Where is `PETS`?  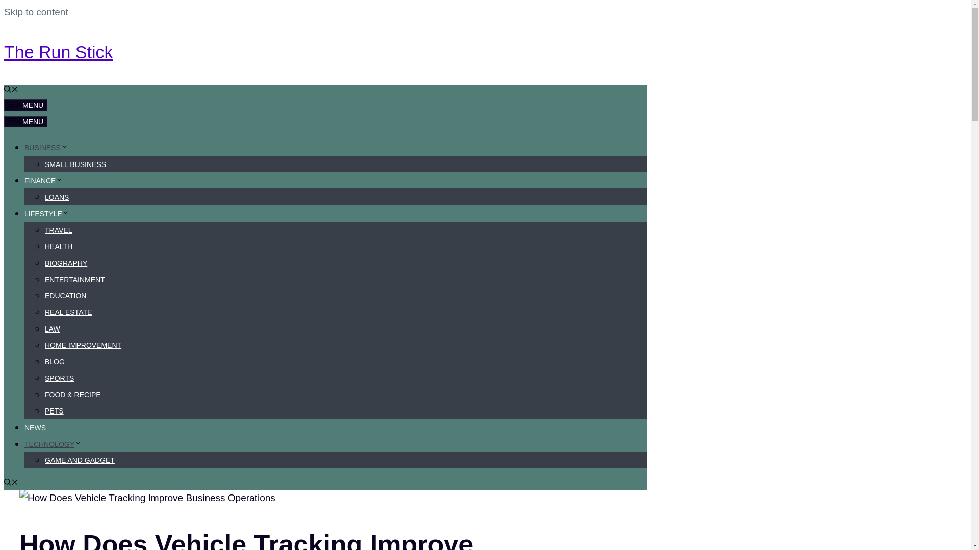
PETS is located at coordinates (54, 411).